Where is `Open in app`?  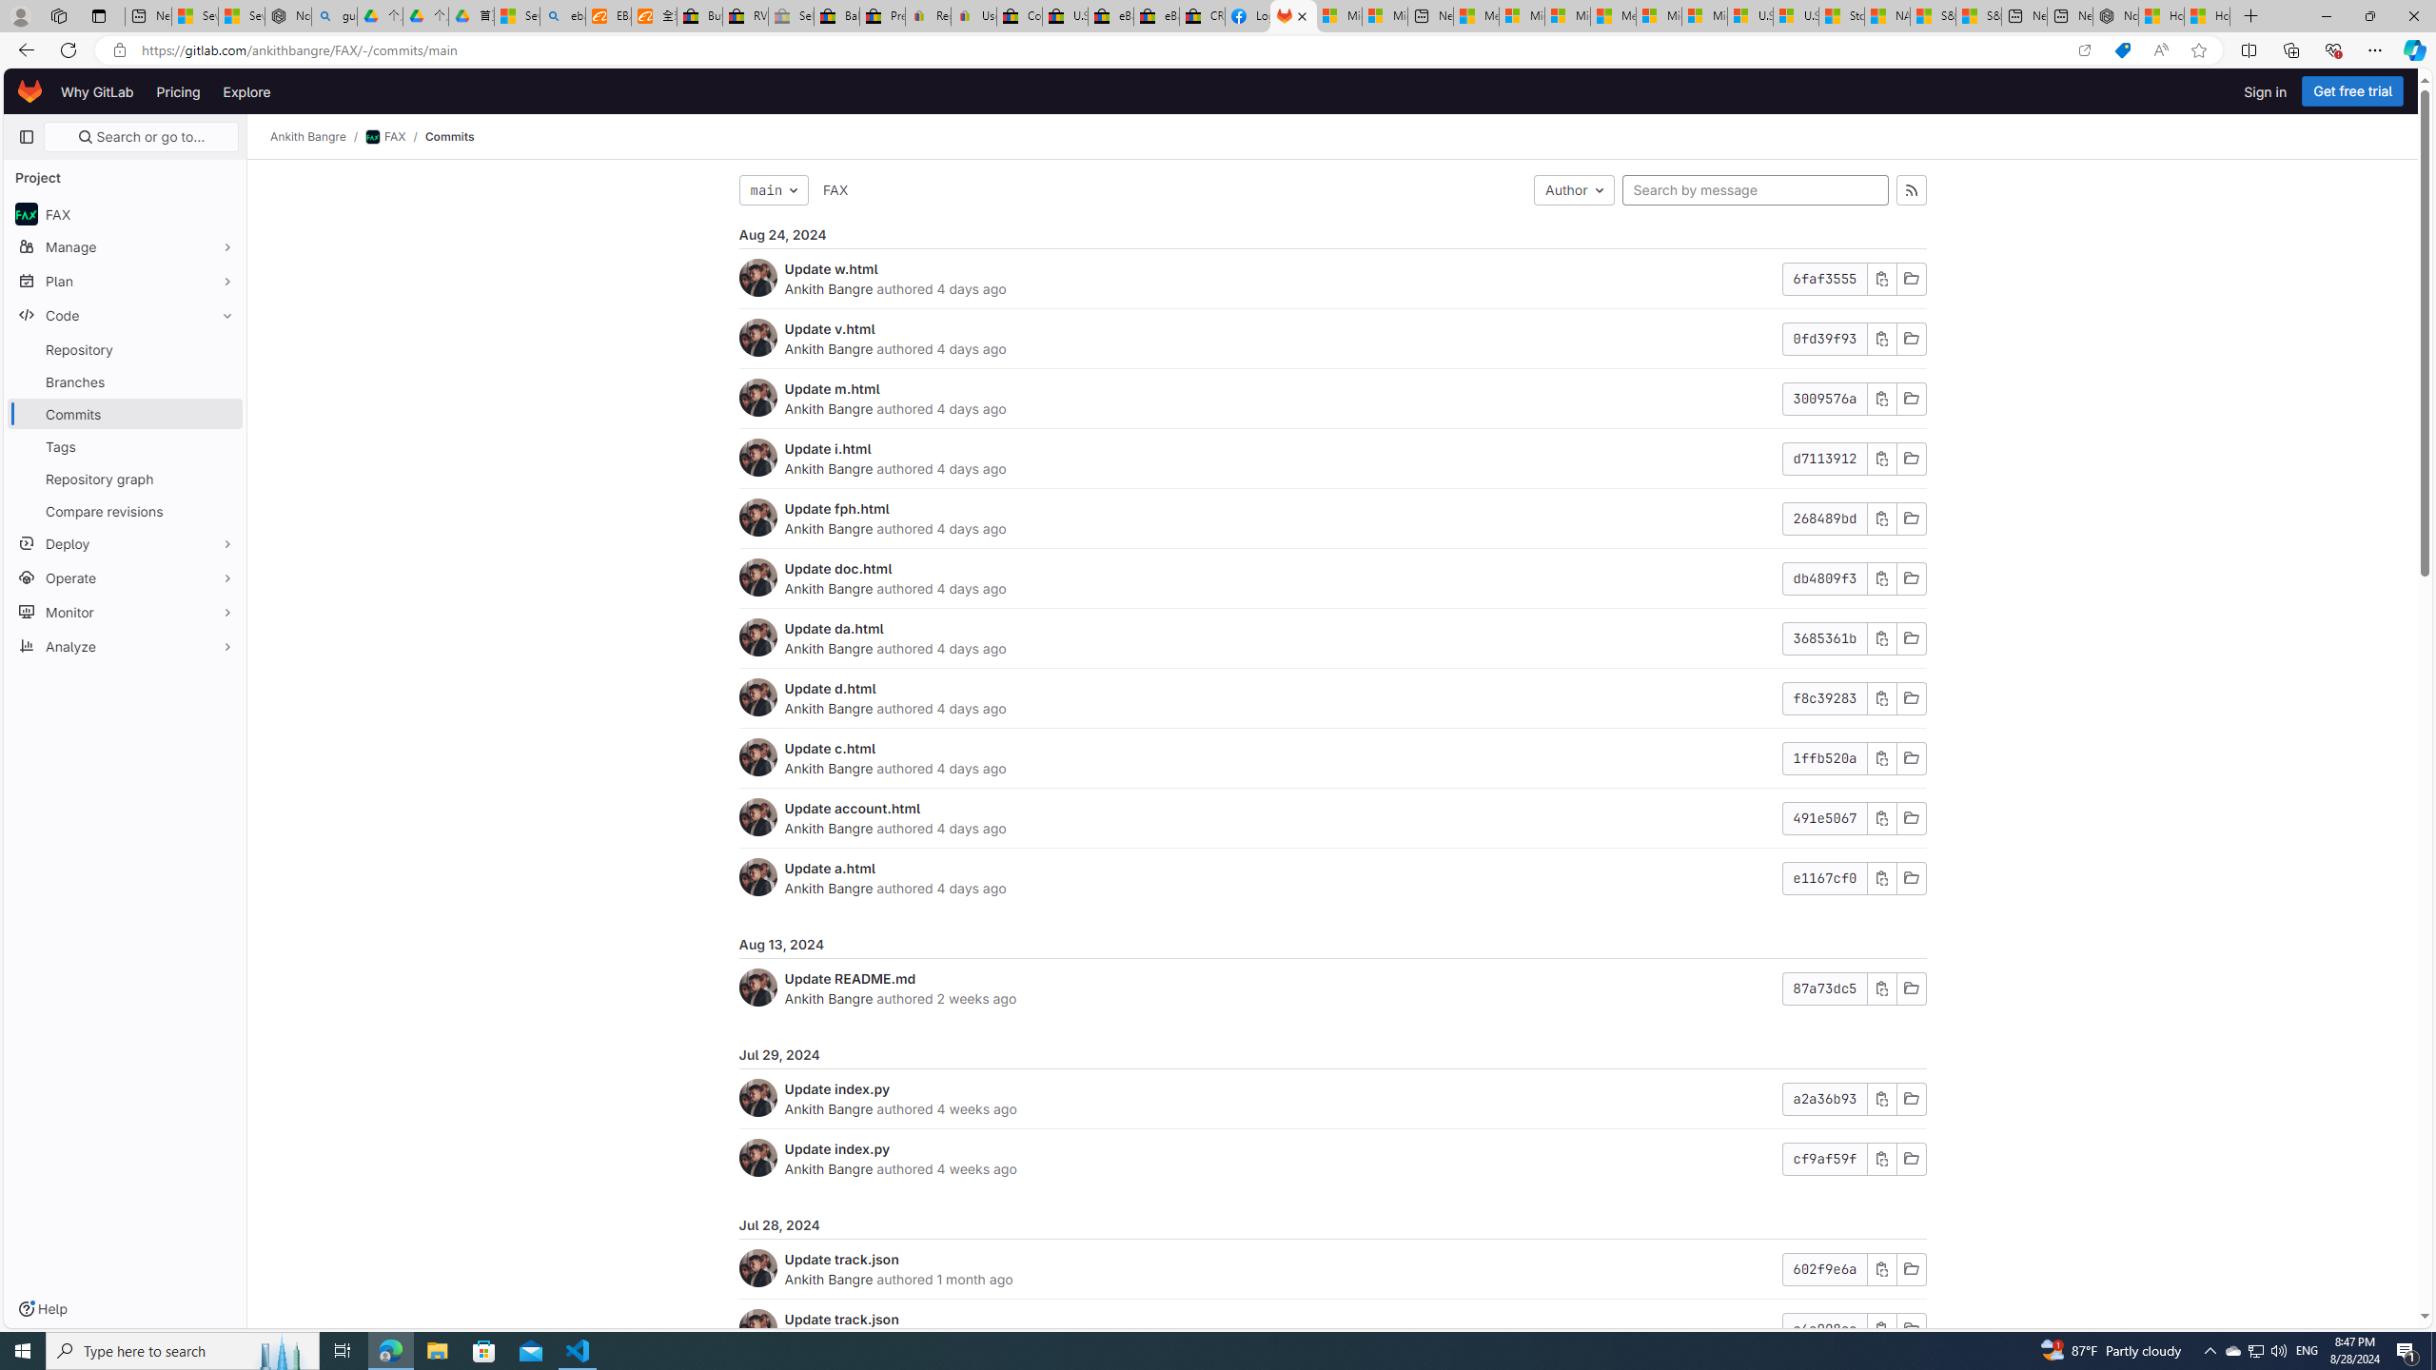
Open in app is located at coordinates (2084, 50).